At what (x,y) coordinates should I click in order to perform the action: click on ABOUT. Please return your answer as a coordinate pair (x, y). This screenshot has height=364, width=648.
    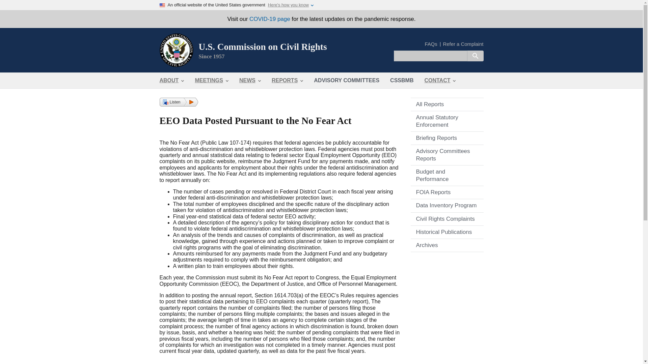
    Looking at the image, I should click on (171, 81).